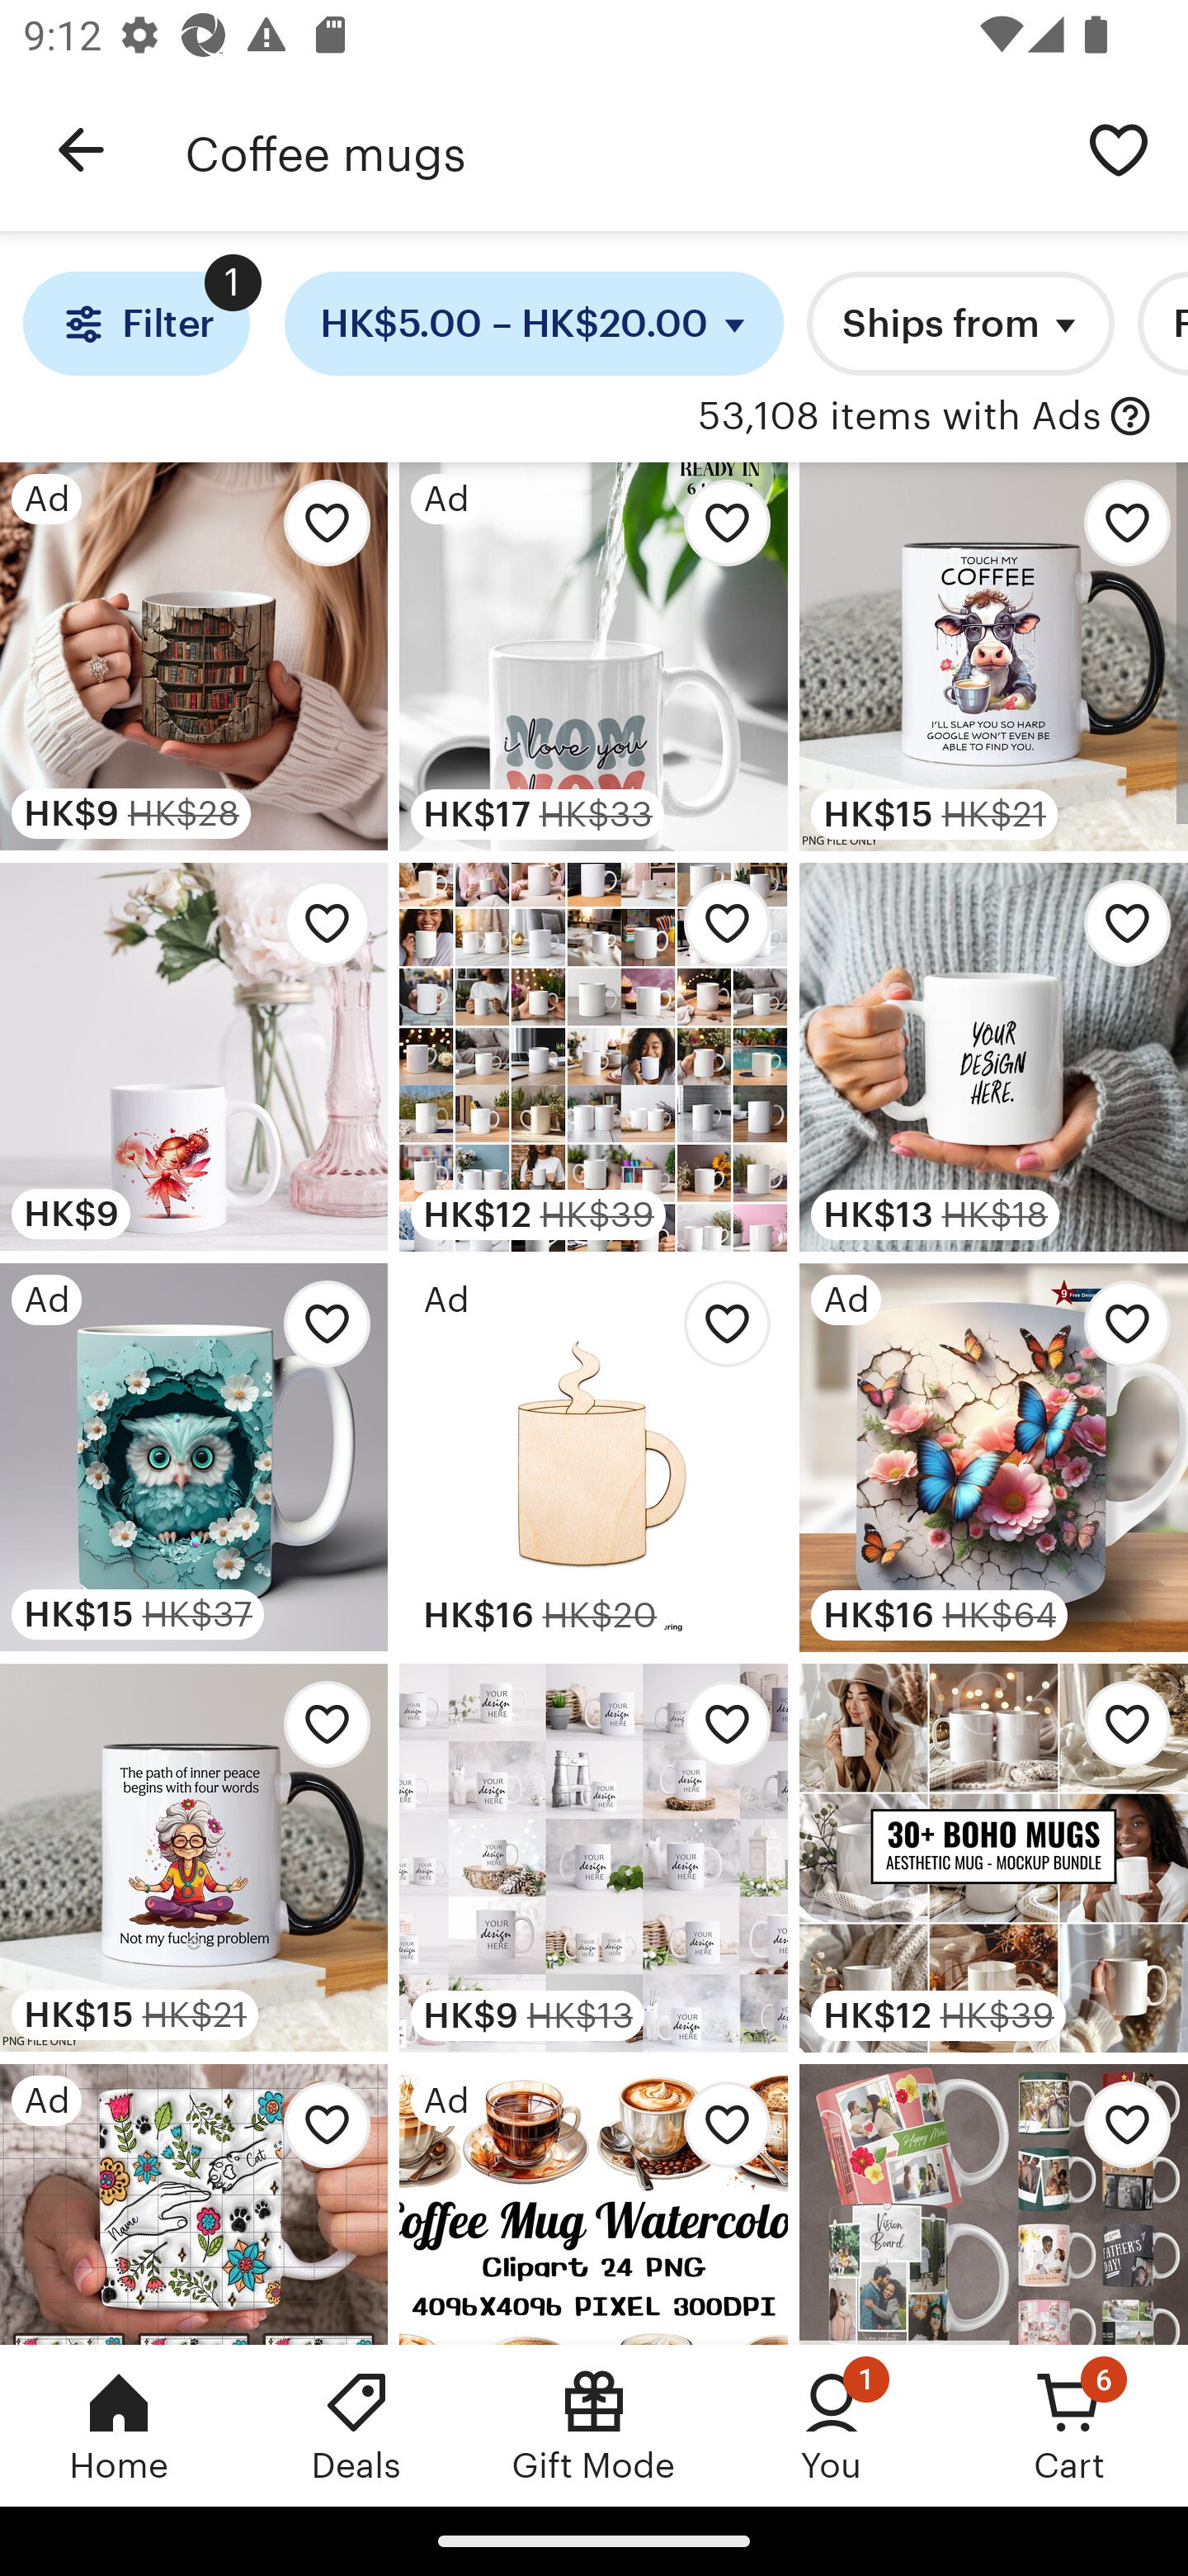 This screenshot has height=2576, width=1188. Describe the element at coordinates (617, 150) in the screenshot. I see `Coffee mugs` at that location.